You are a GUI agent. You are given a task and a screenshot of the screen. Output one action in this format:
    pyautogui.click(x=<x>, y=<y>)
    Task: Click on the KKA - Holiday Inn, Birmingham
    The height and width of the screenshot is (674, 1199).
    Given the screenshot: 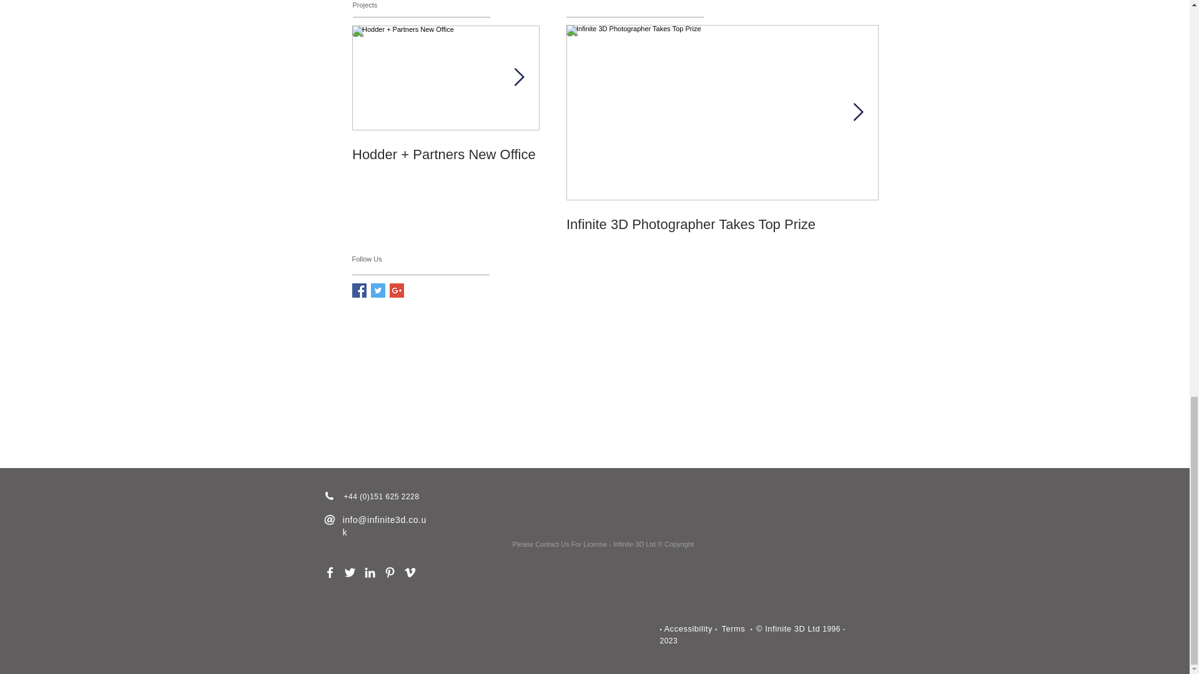 What is the action you would take?
    pyautogui.click(x=633, y=163)
    